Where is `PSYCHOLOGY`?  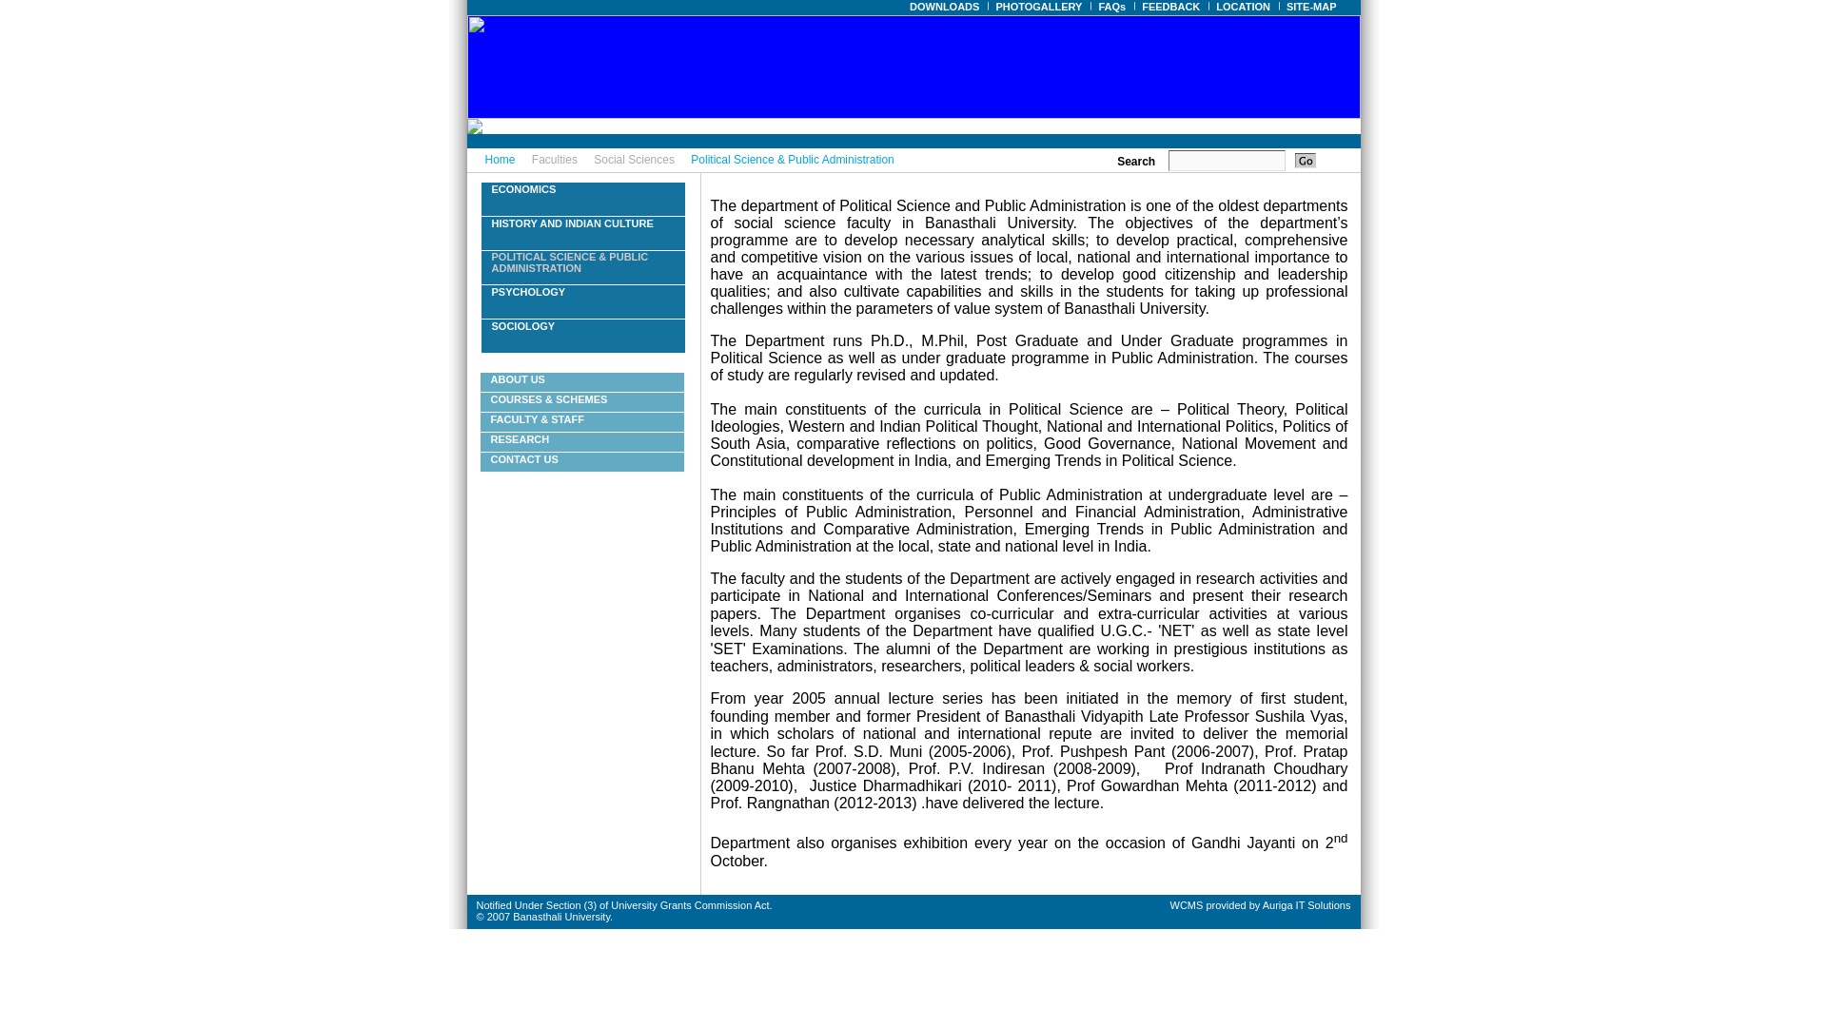 PSYCHOLOGY is located at coordinates (527, 292).